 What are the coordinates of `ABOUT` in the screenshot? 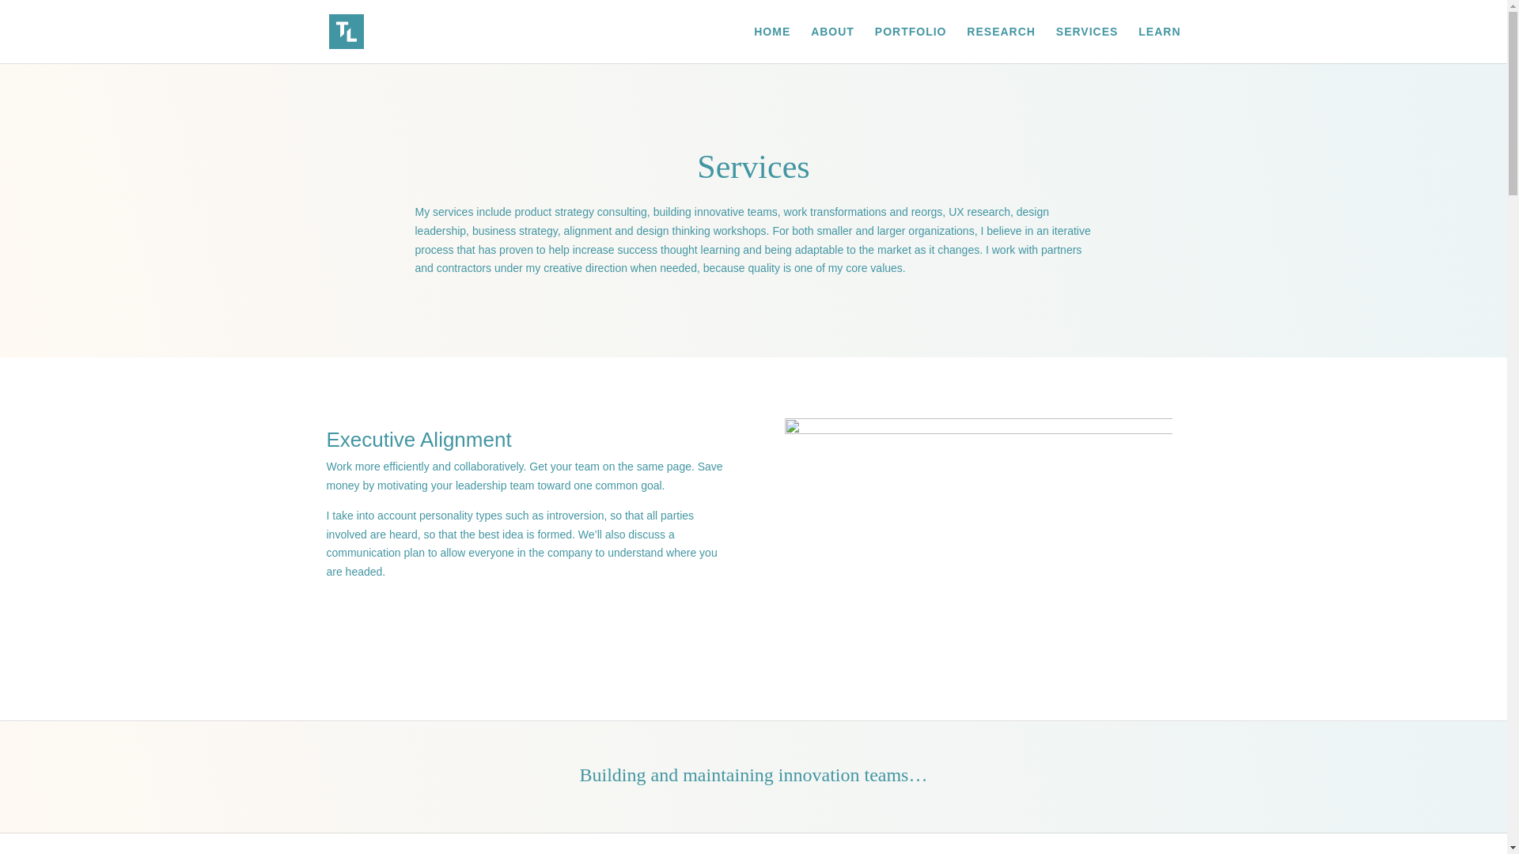 It's located at (832, 44).